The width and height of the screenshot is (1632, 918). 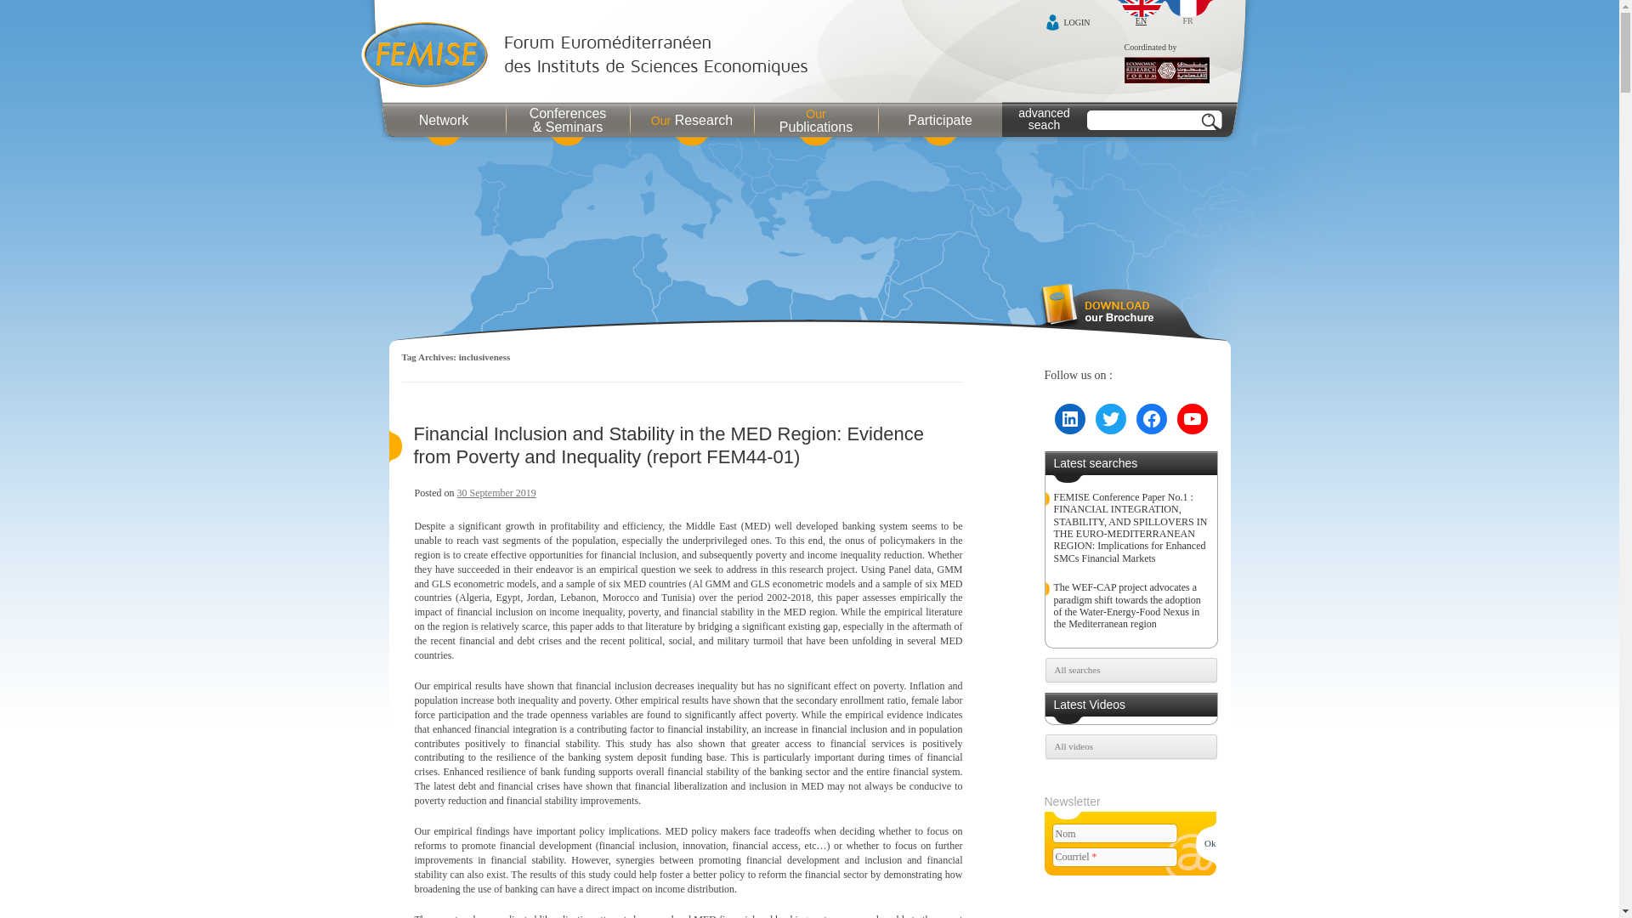 I want to click on Login, so click(x=1068, y=22).